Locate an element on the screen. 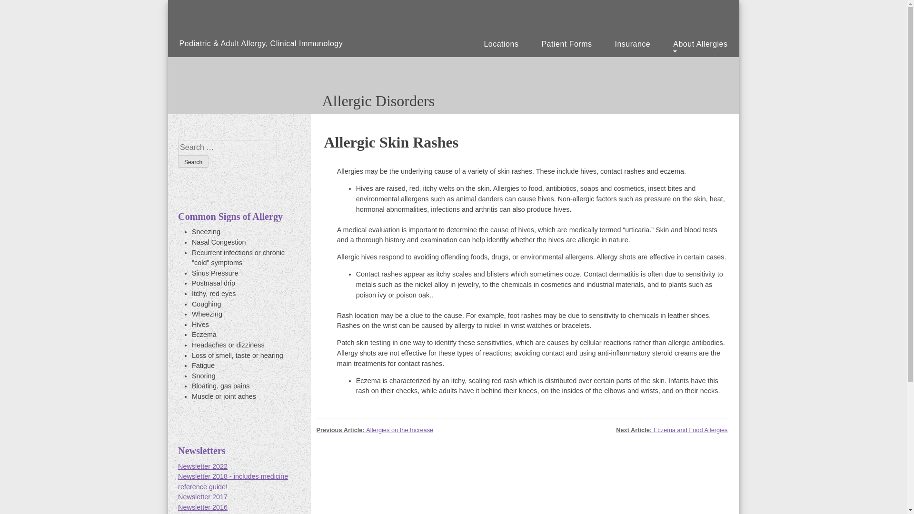 The image size is (914, 514). Newsletter 2017 is located at coordinates (203, 496).